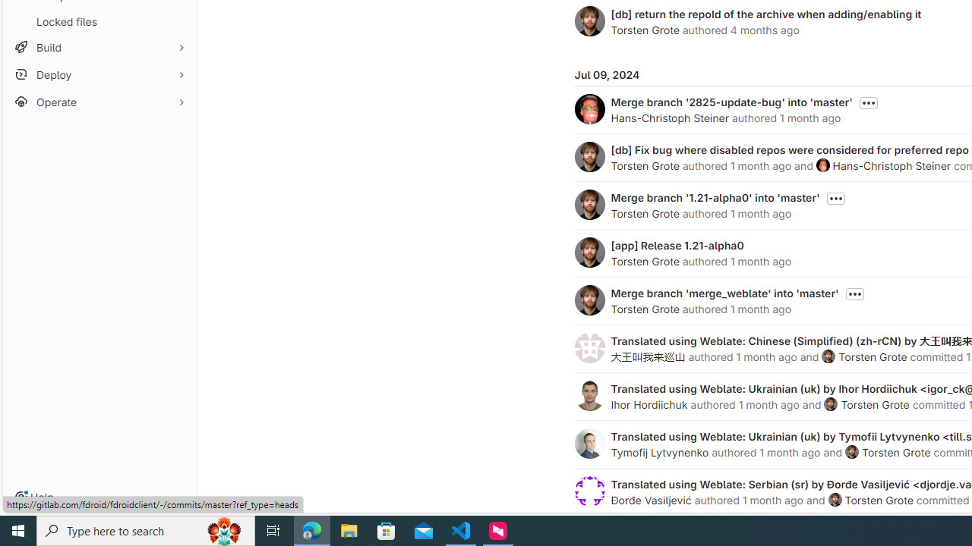 This screenshot has width=972, height=546. I want to click on Merge branch 'merge_weblate' into 'master', so click(724, 293).